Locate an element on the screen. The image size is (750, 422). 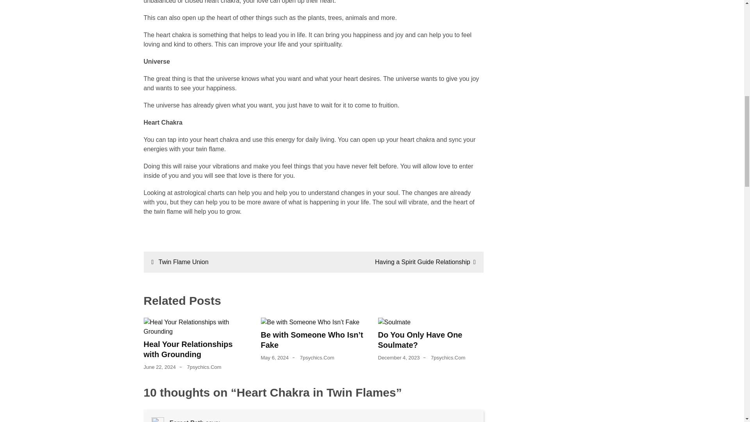
December 4, 2023 is located at coordinates (399, 358).